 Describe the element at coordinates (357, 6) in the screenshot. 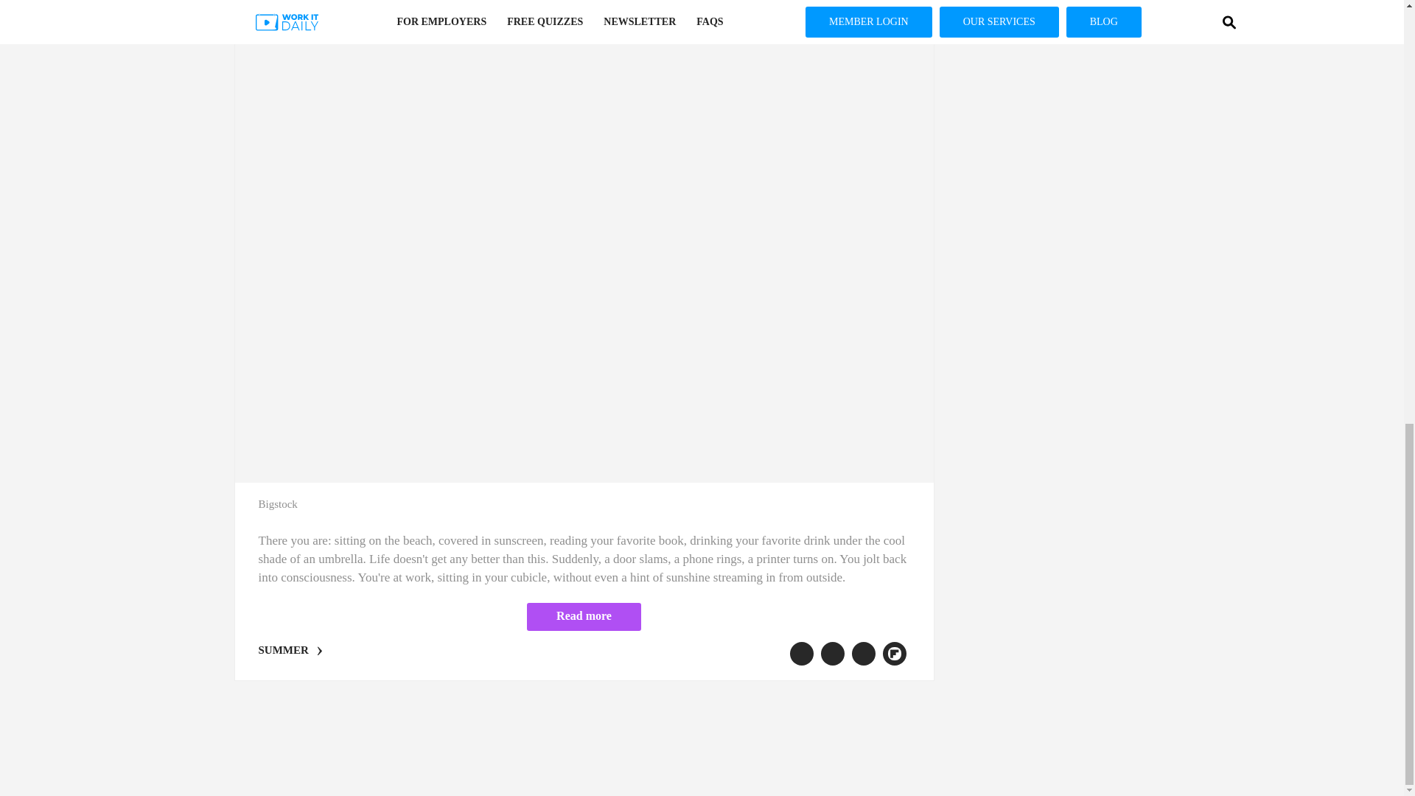

I see `Jenna Arcand` at that location.